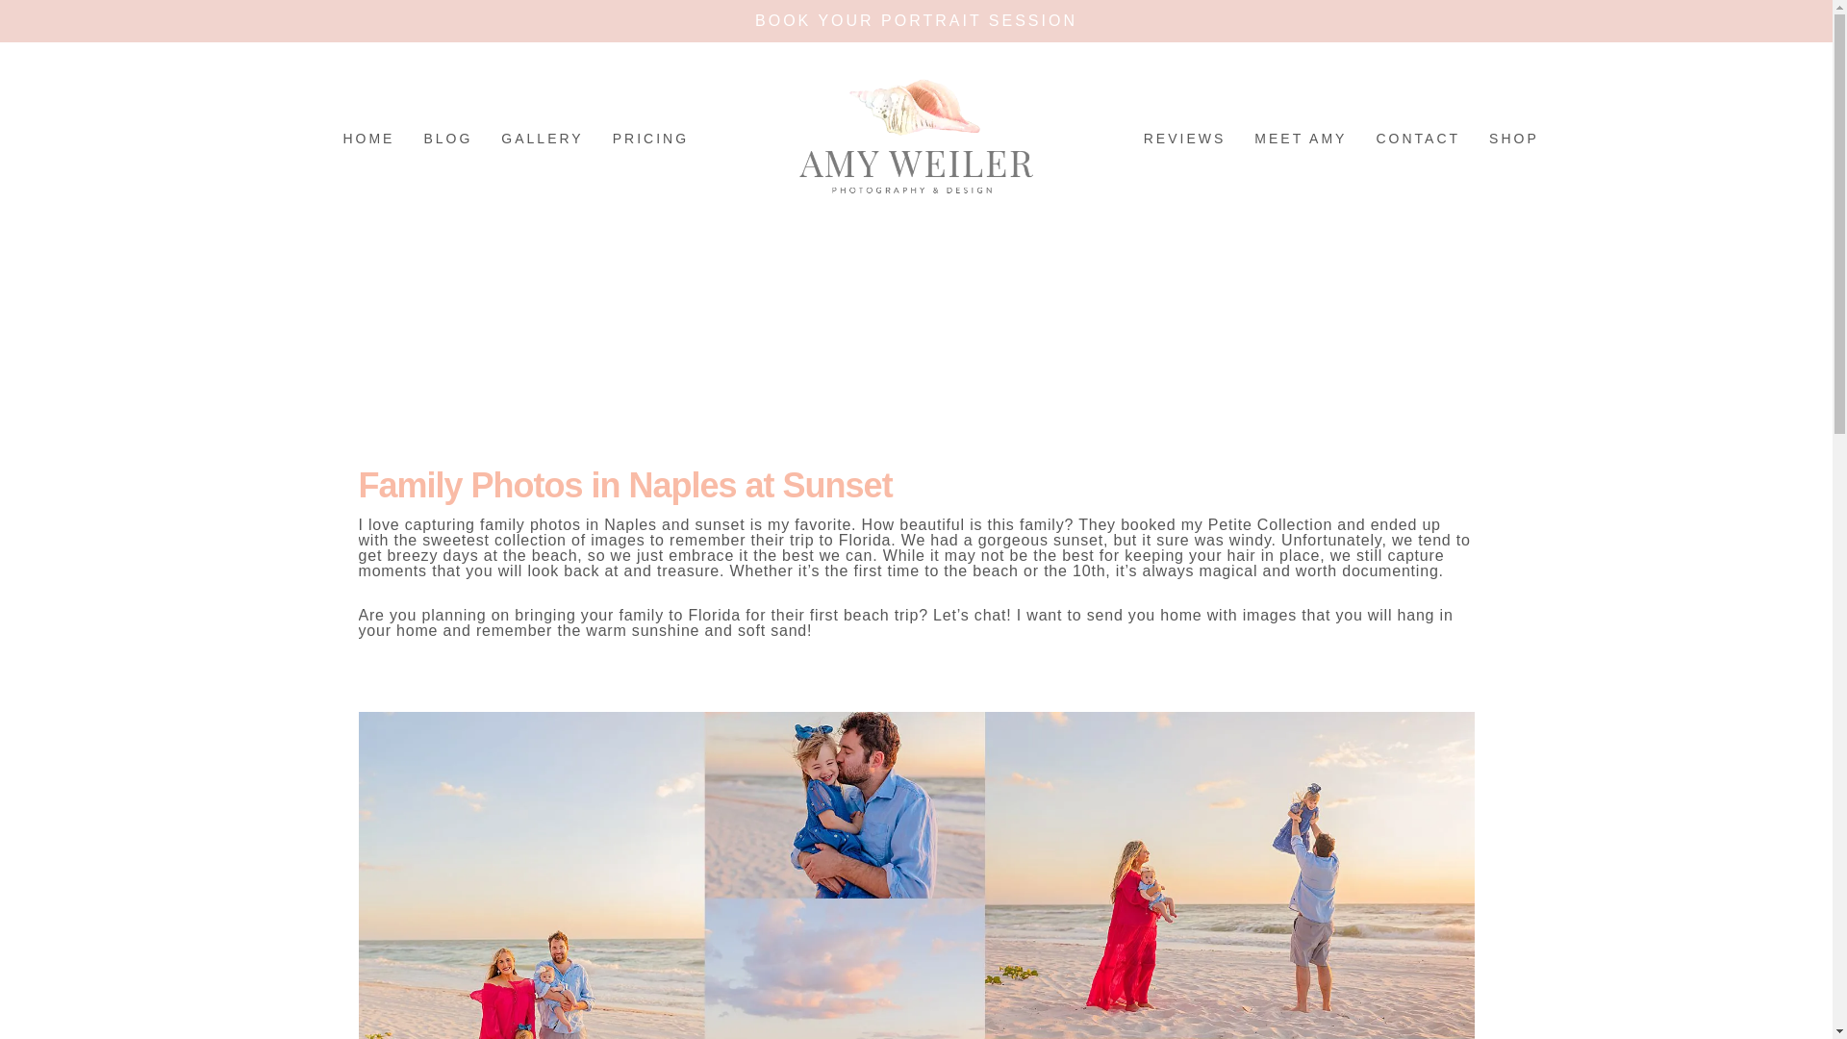 The width and height of the screenshot is (1847, 1039). What do you see at coordinates (1301, 139) in the screenshot?
I see `MEET AMY` at bounding box center [1301, 139].